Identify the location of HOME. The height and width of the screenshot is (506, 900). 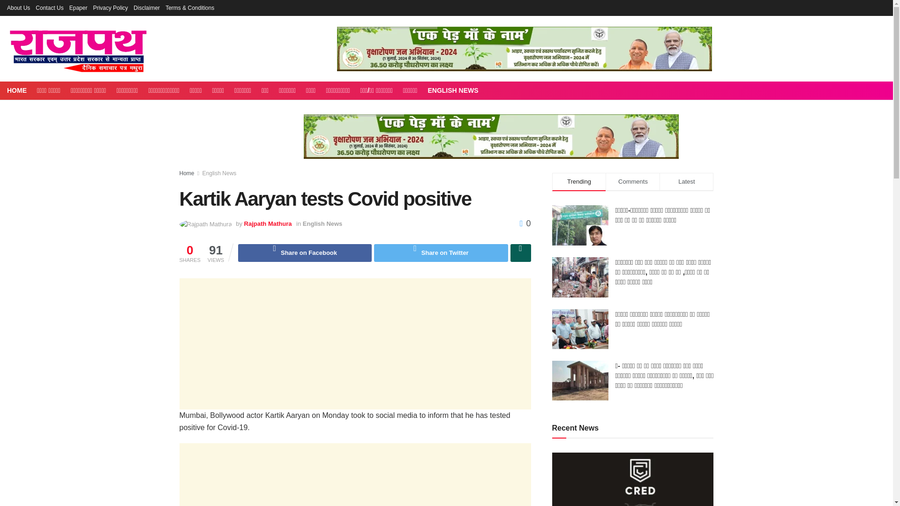
(17, 90).